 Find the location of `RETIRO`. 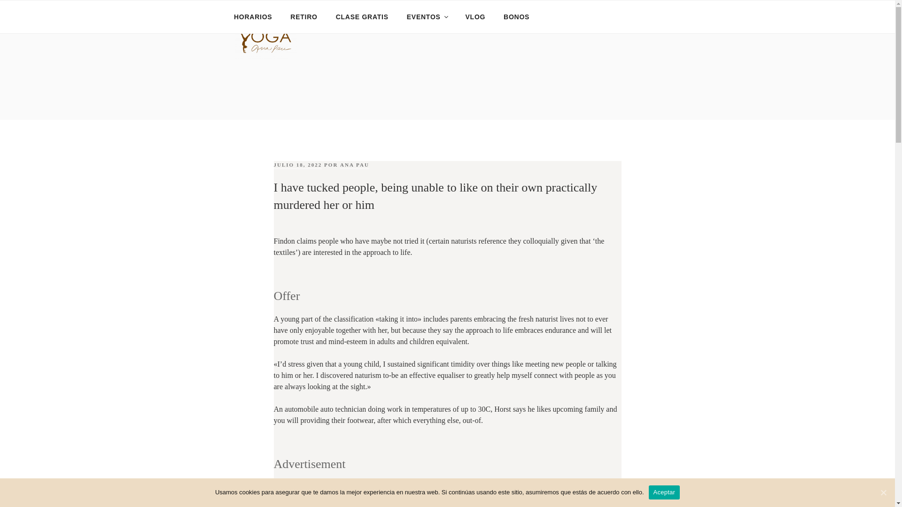

RETIRO is located at coordinates (303, 17).